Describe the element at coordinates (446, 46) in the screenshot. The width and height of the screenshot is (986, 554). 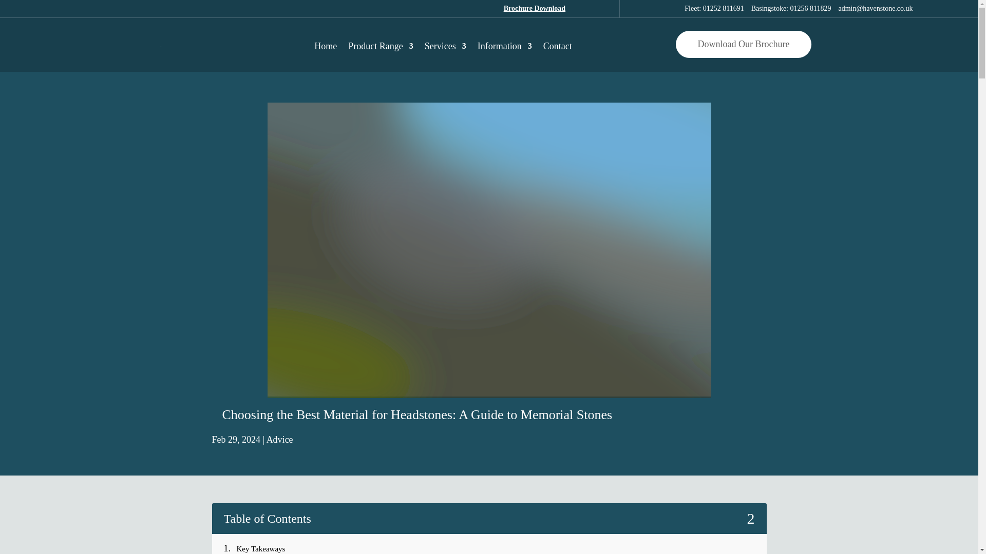
I see `Services` at that location.